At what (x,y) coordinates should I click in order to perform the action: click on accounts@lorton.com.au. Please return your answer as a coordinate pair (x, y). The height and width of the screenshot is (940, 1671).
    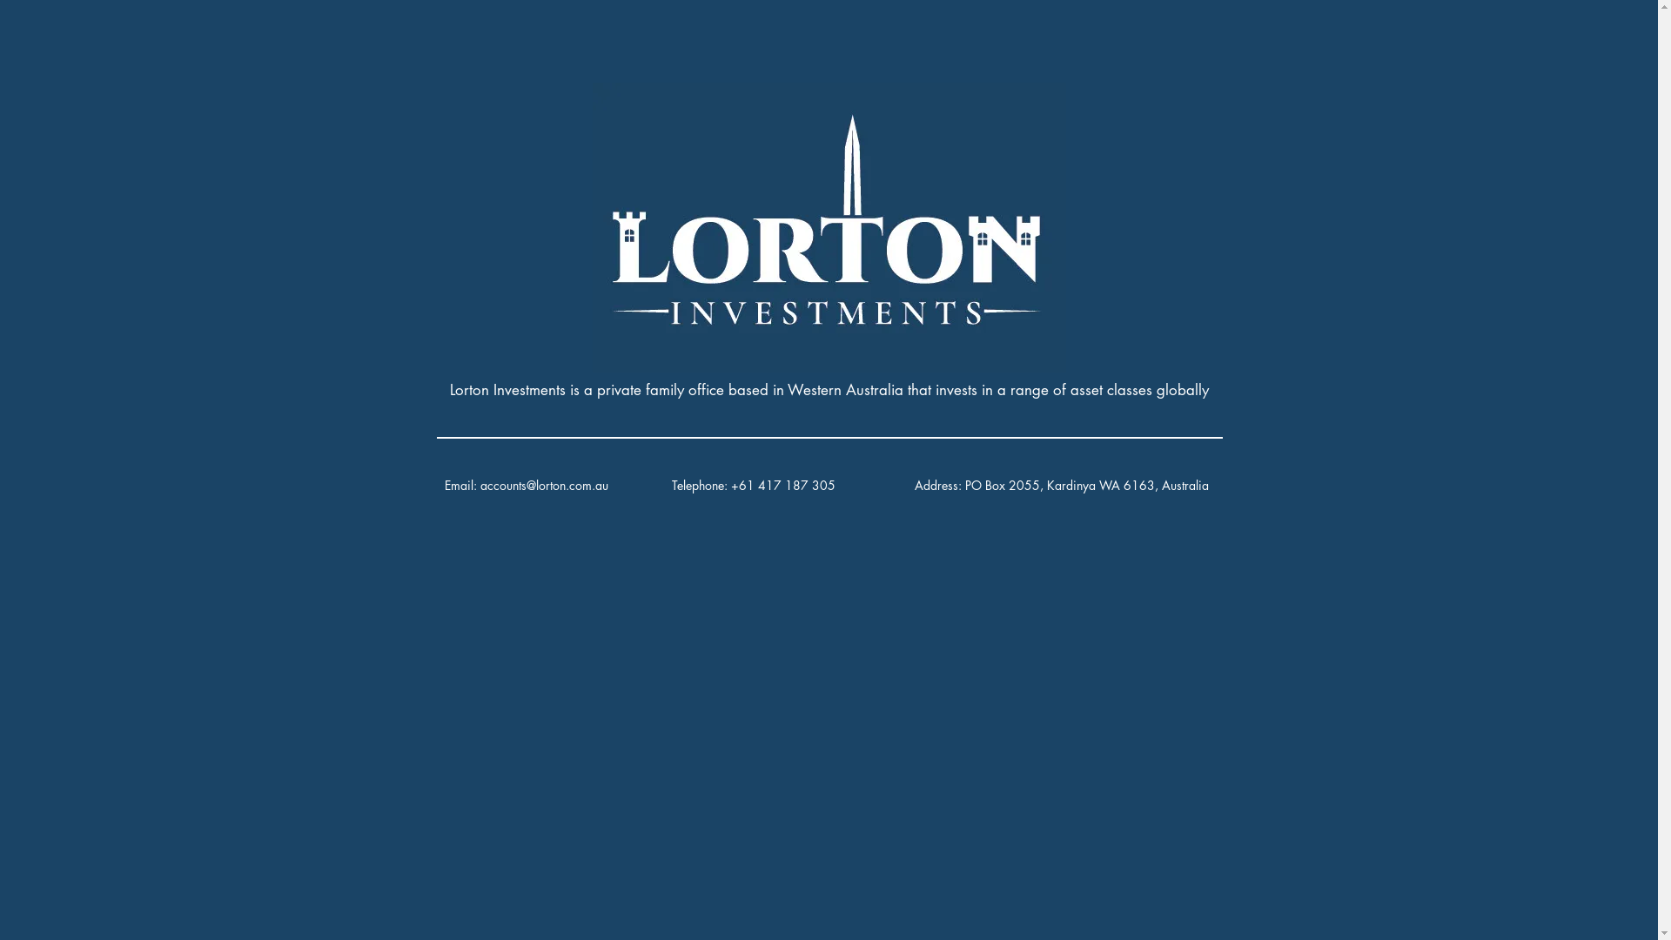
    Looking at the image, I should click on (545, 486).